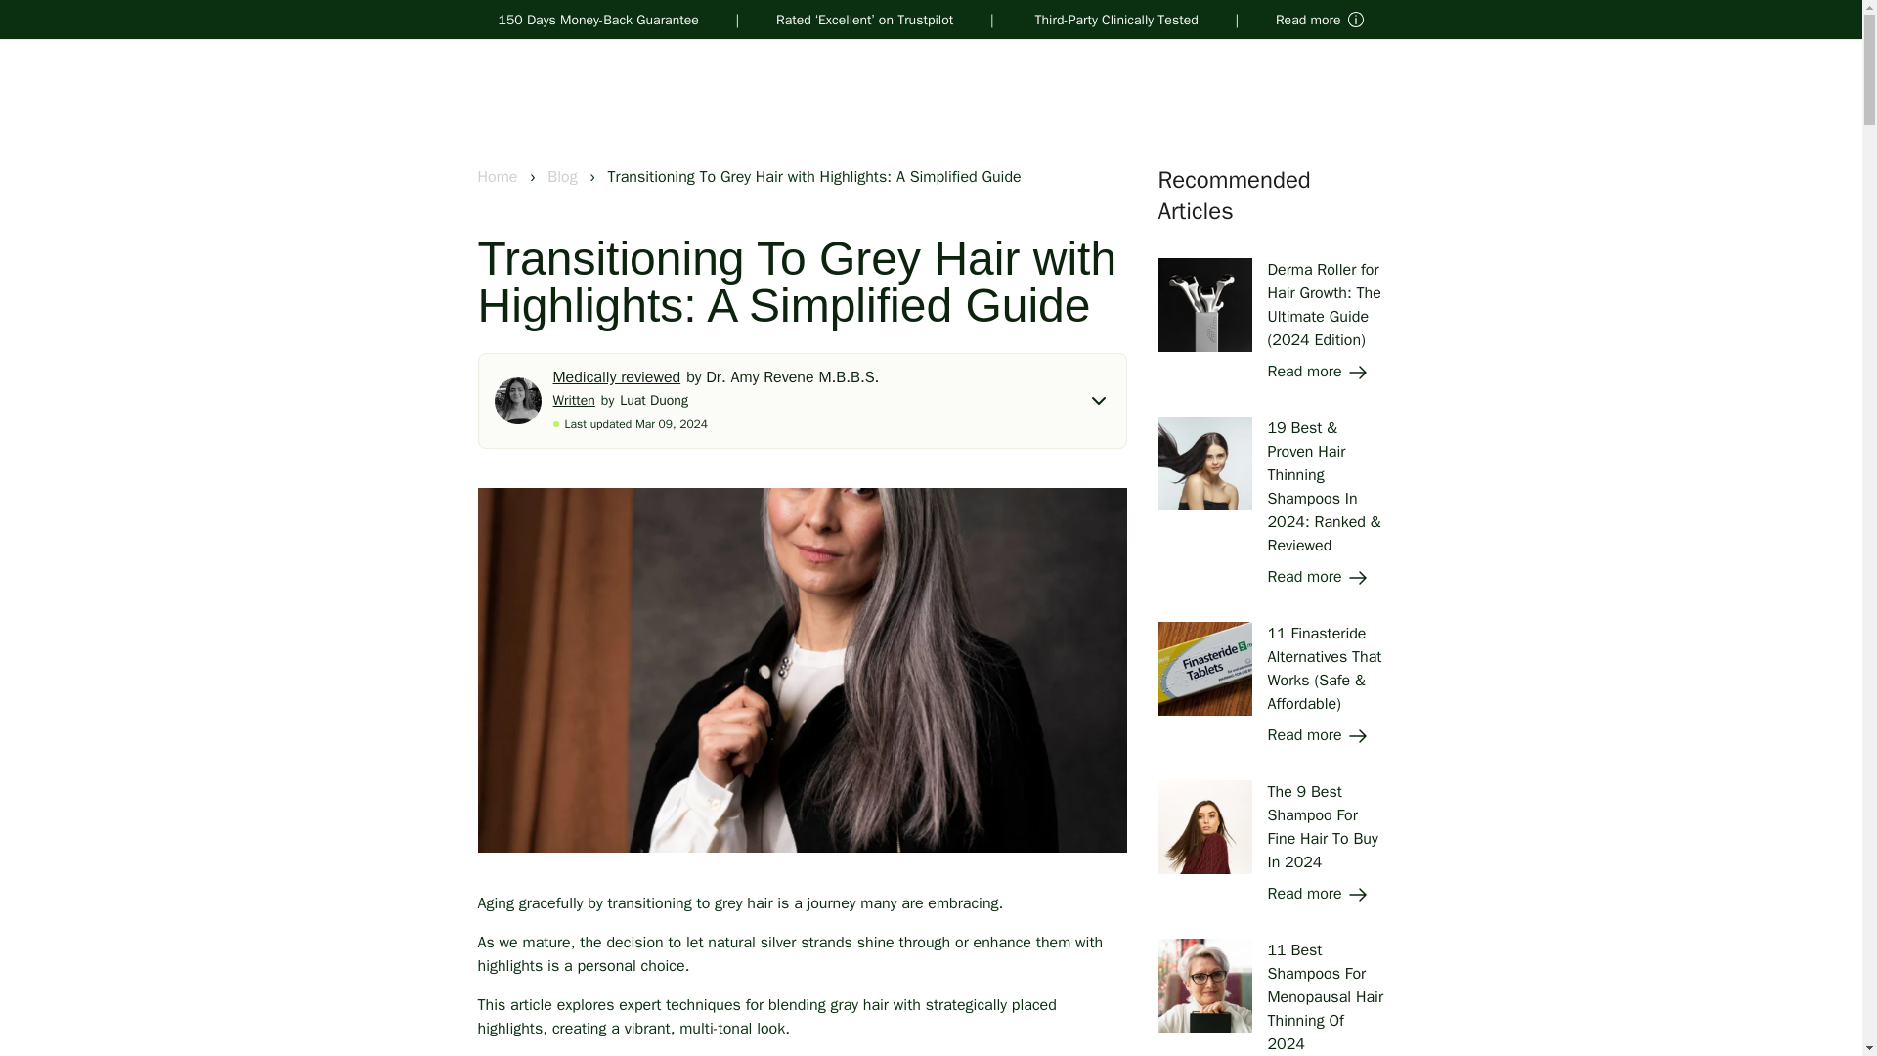 This screenshot has height=1056, width=1877. I want to click on Blog, so click(565, 176).